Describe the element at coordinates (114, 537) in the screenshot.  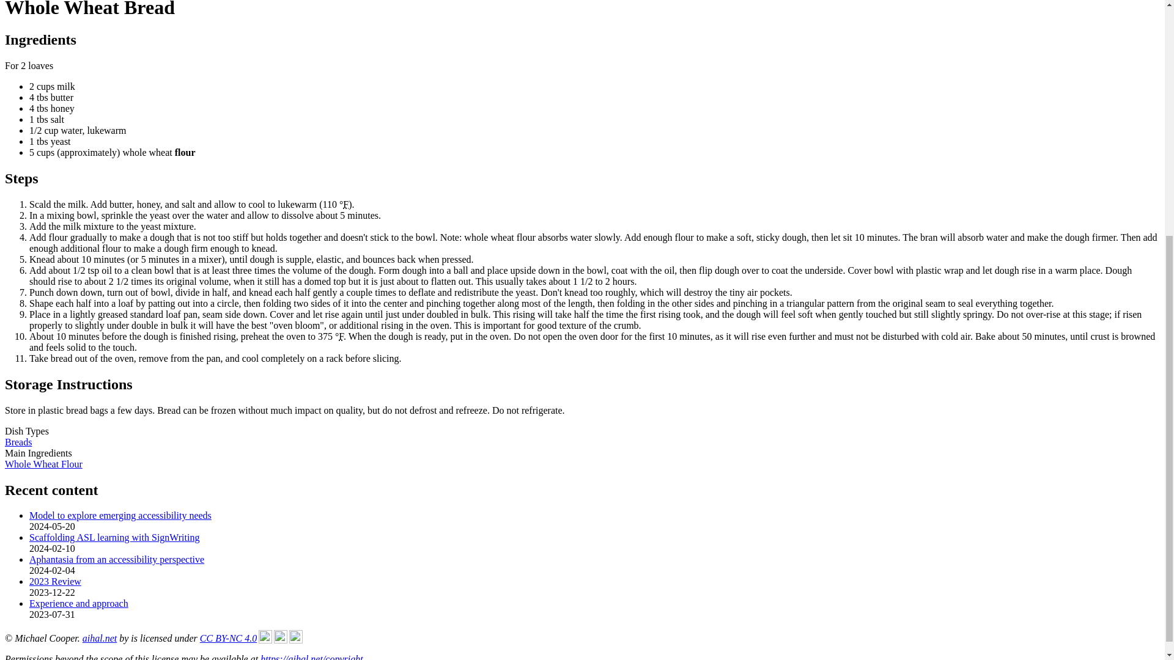
I see `Scaffolding ASL learning with SignWriting` at that location.